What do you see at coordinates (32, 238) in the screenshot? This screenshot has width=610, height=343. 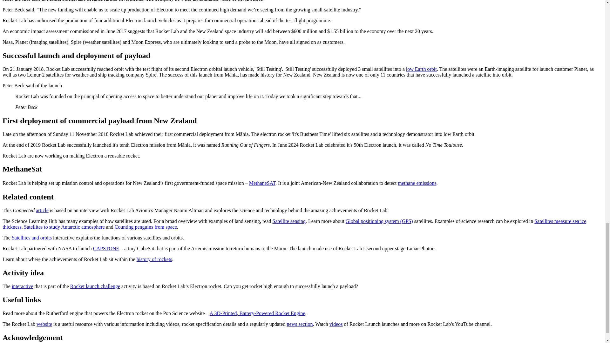 I see `Satellites and orbits` at bounding box center [32, 238].